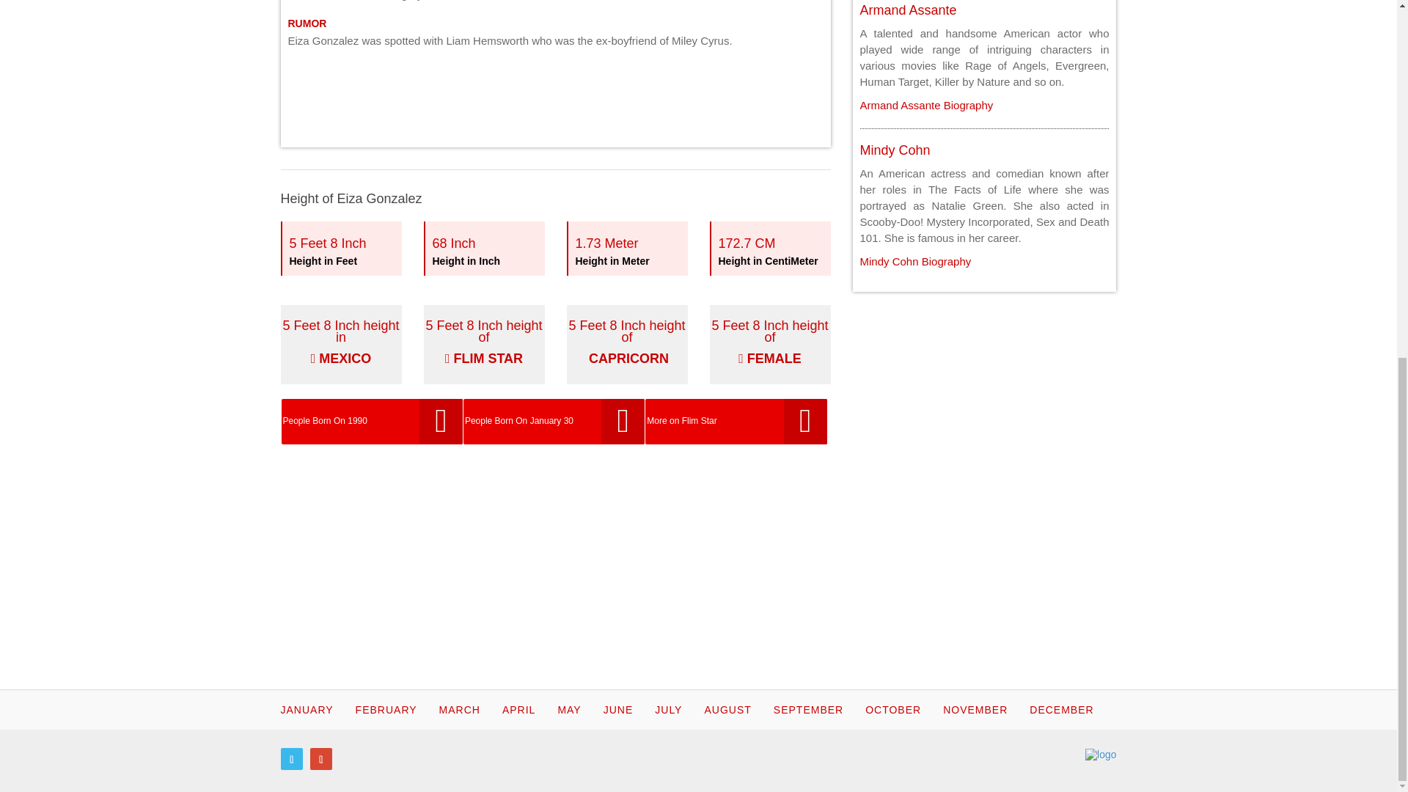 The height and width of the screenshot is (792, 1408). What do you see at coordinates (373, 421) in the screenshot?
I see `People Born On 1990` at bounding box center [373, 421].